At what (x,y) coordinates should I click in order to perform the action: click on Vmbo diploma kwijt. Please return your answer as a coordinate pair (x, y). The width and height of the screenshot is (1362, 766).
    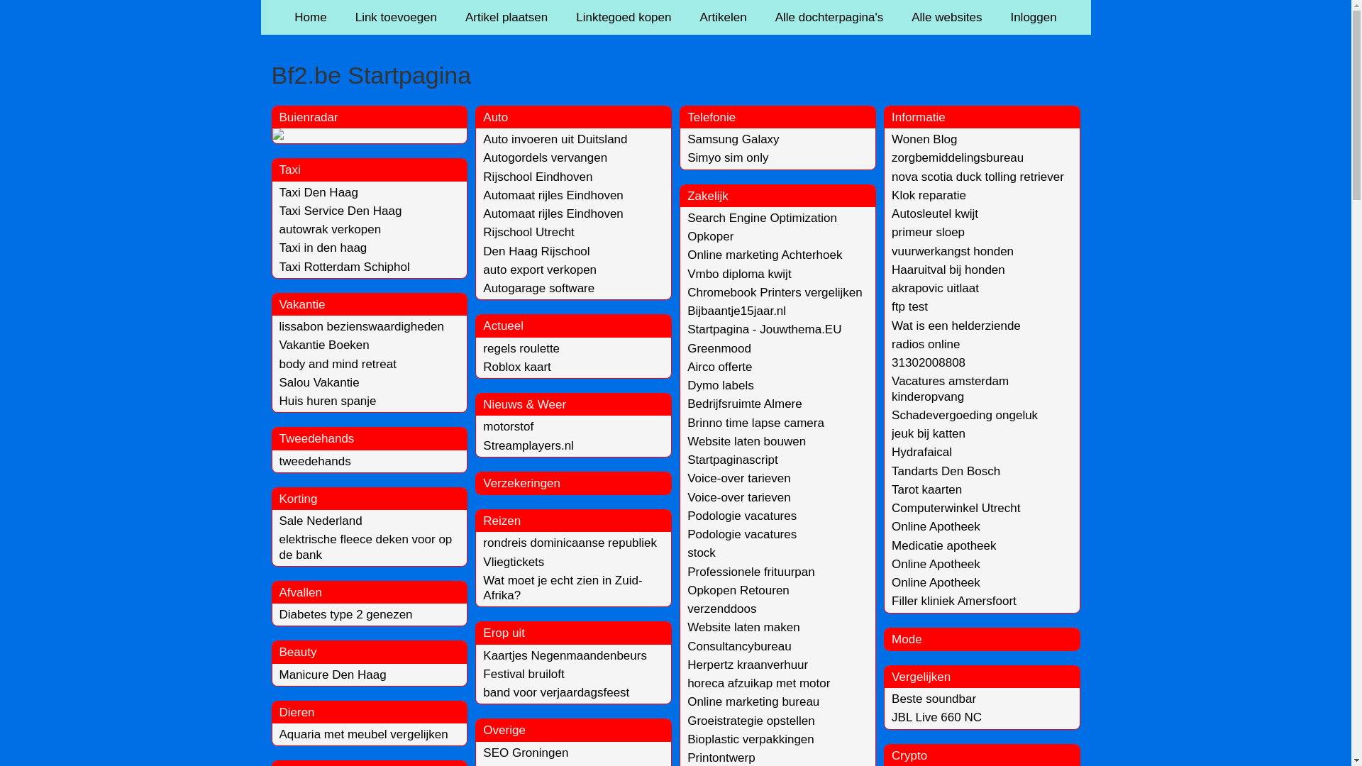
    Looking at the image, I should click on (739, 274).